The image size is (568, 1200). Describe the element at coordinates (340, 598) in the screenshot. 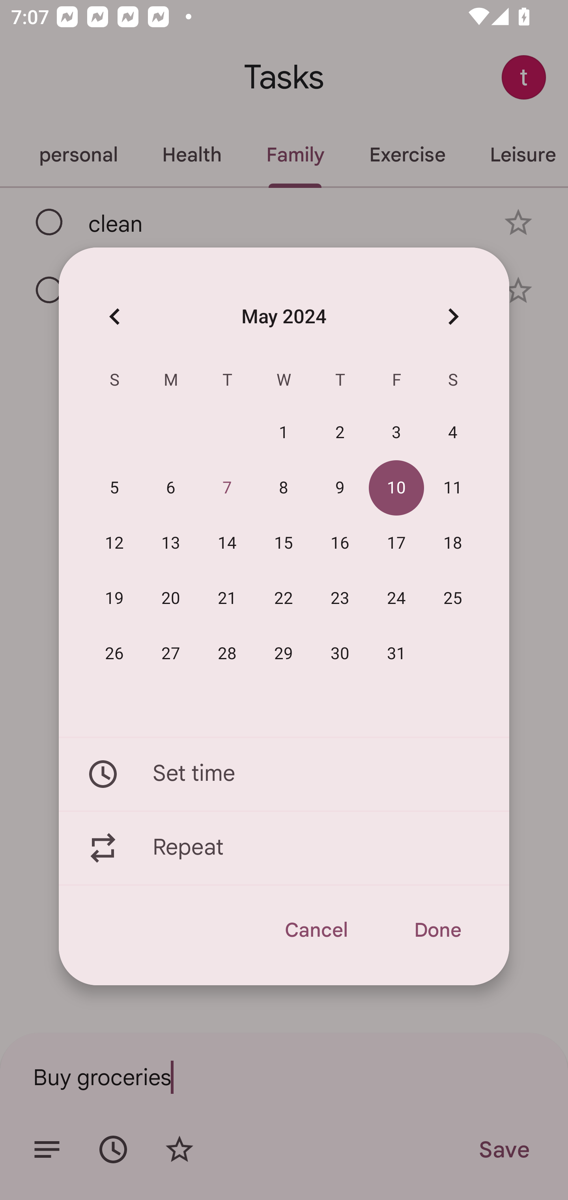

I see `23 23 May 2024` at that location.